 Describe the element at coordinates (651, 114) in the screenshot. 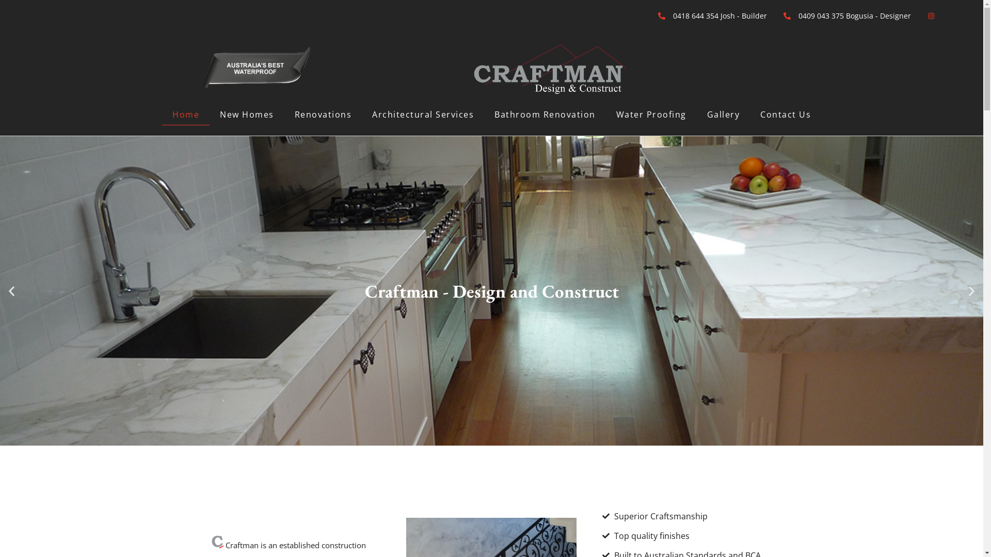

I see `Water Proofing` at that location.